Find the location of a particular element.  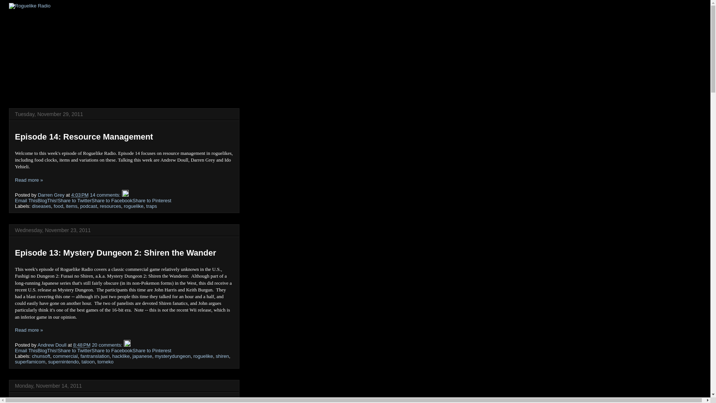

commercial is located at coordinates (65, 356).